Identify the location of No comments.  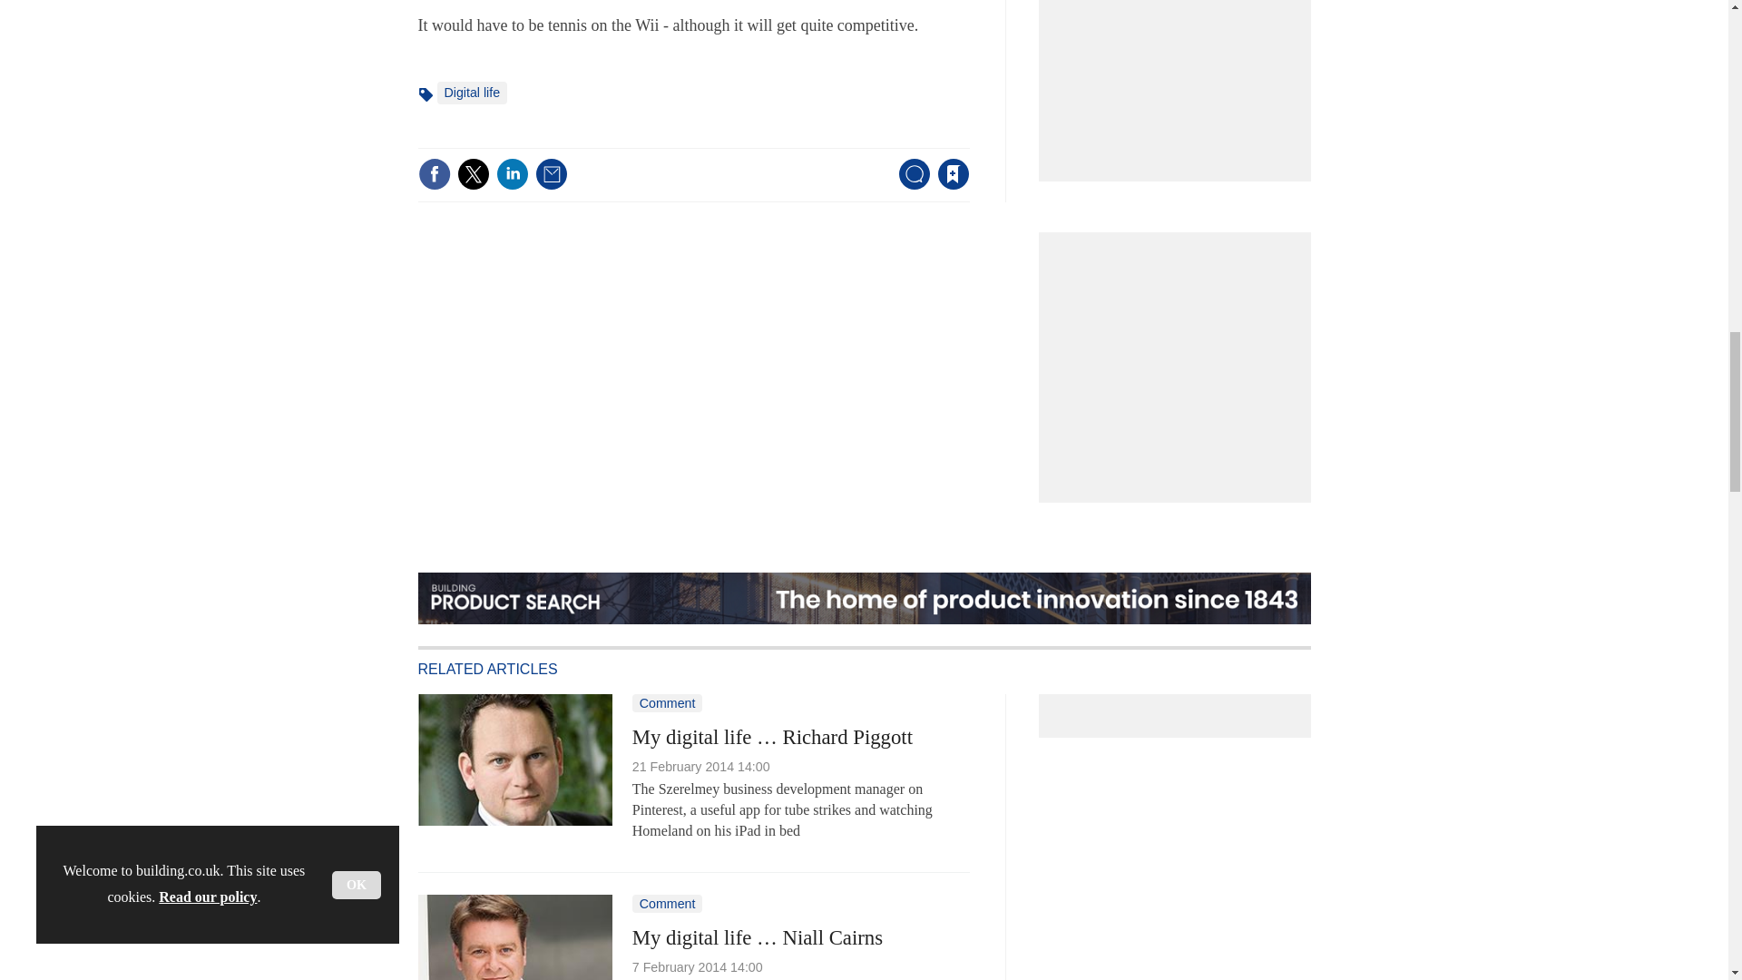
(908, 185).